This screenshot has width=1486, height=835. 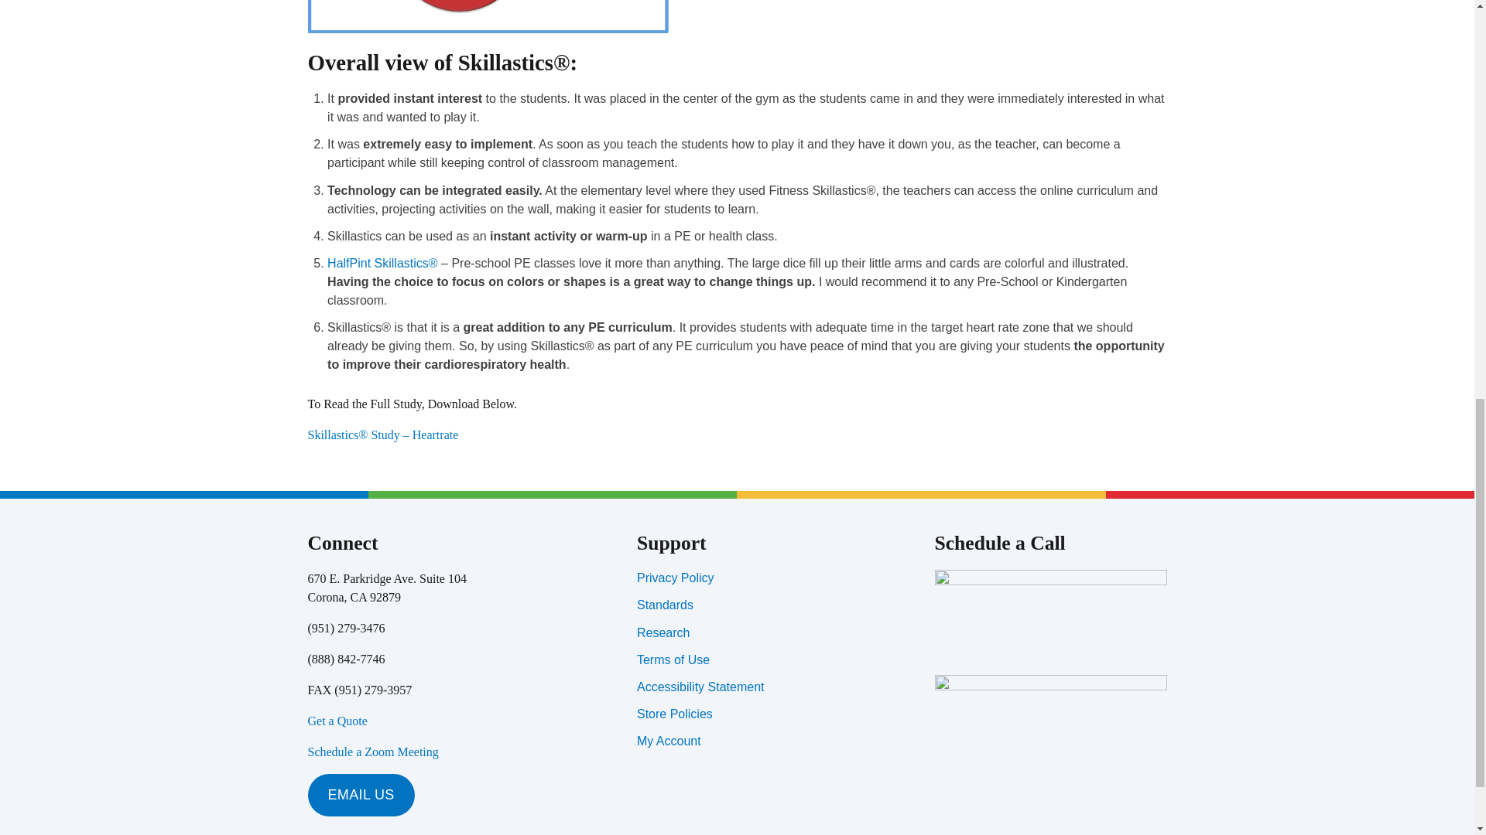 What do you see at coordinates (663, 632) in the screenshot?
I see `Research` at bounding box center [663, 632].